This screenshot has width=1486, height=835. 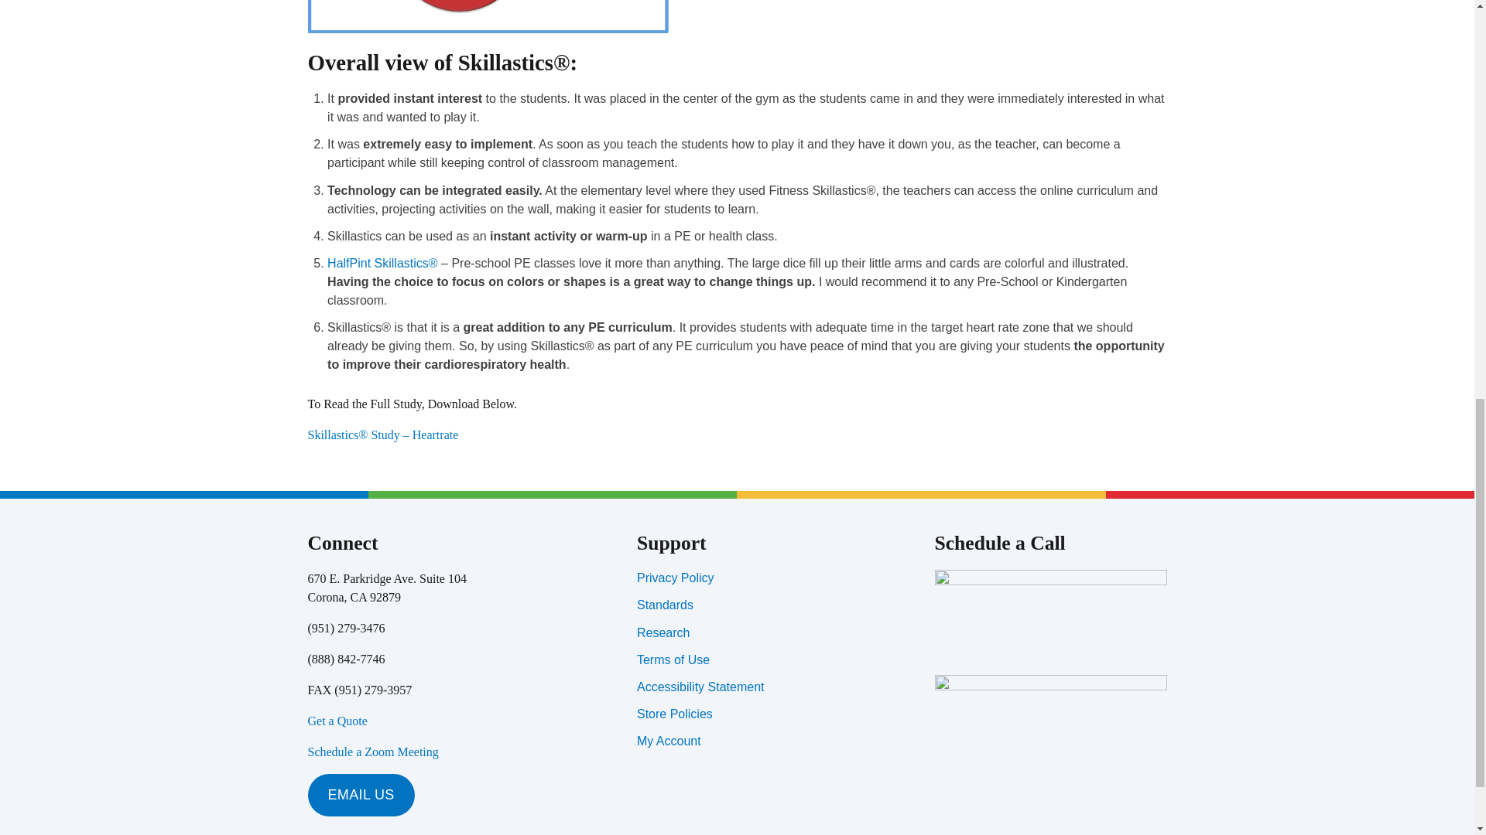 What do you see at coordinates (663, 632) in the screenshot?
I see `Research` at bounding box center [663, 632].